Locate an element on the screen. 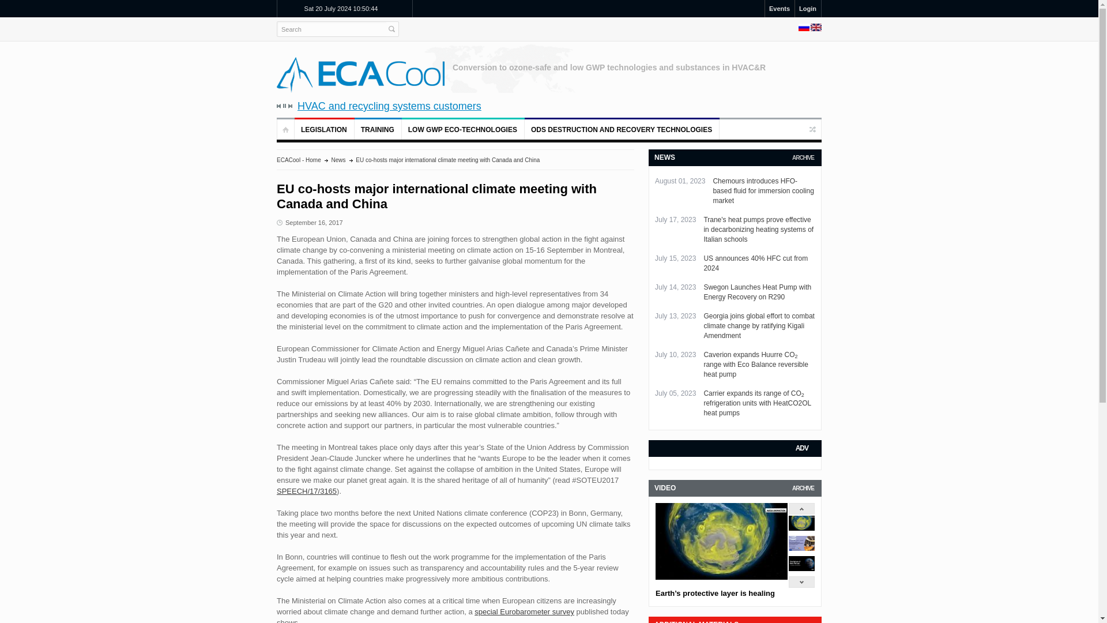 Image resolution: width=1107 pixels, height=623 pixels. HVAC and recycling systems customers is located at coordinates (570, 106).